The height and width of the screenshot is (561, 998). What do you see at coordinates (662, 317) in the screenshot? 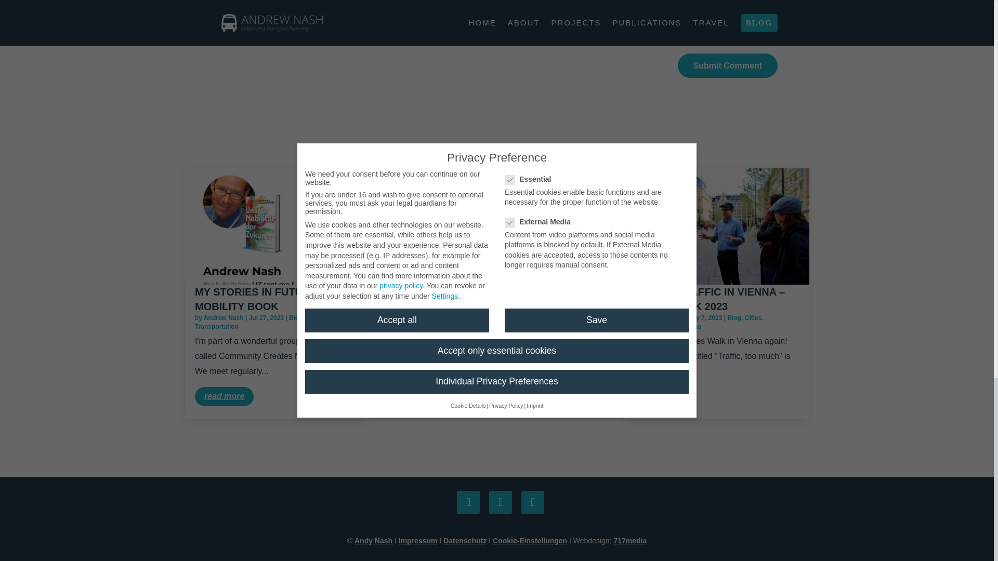
I see `Posts by Andrew Nash` at bounding box center [662, 317].